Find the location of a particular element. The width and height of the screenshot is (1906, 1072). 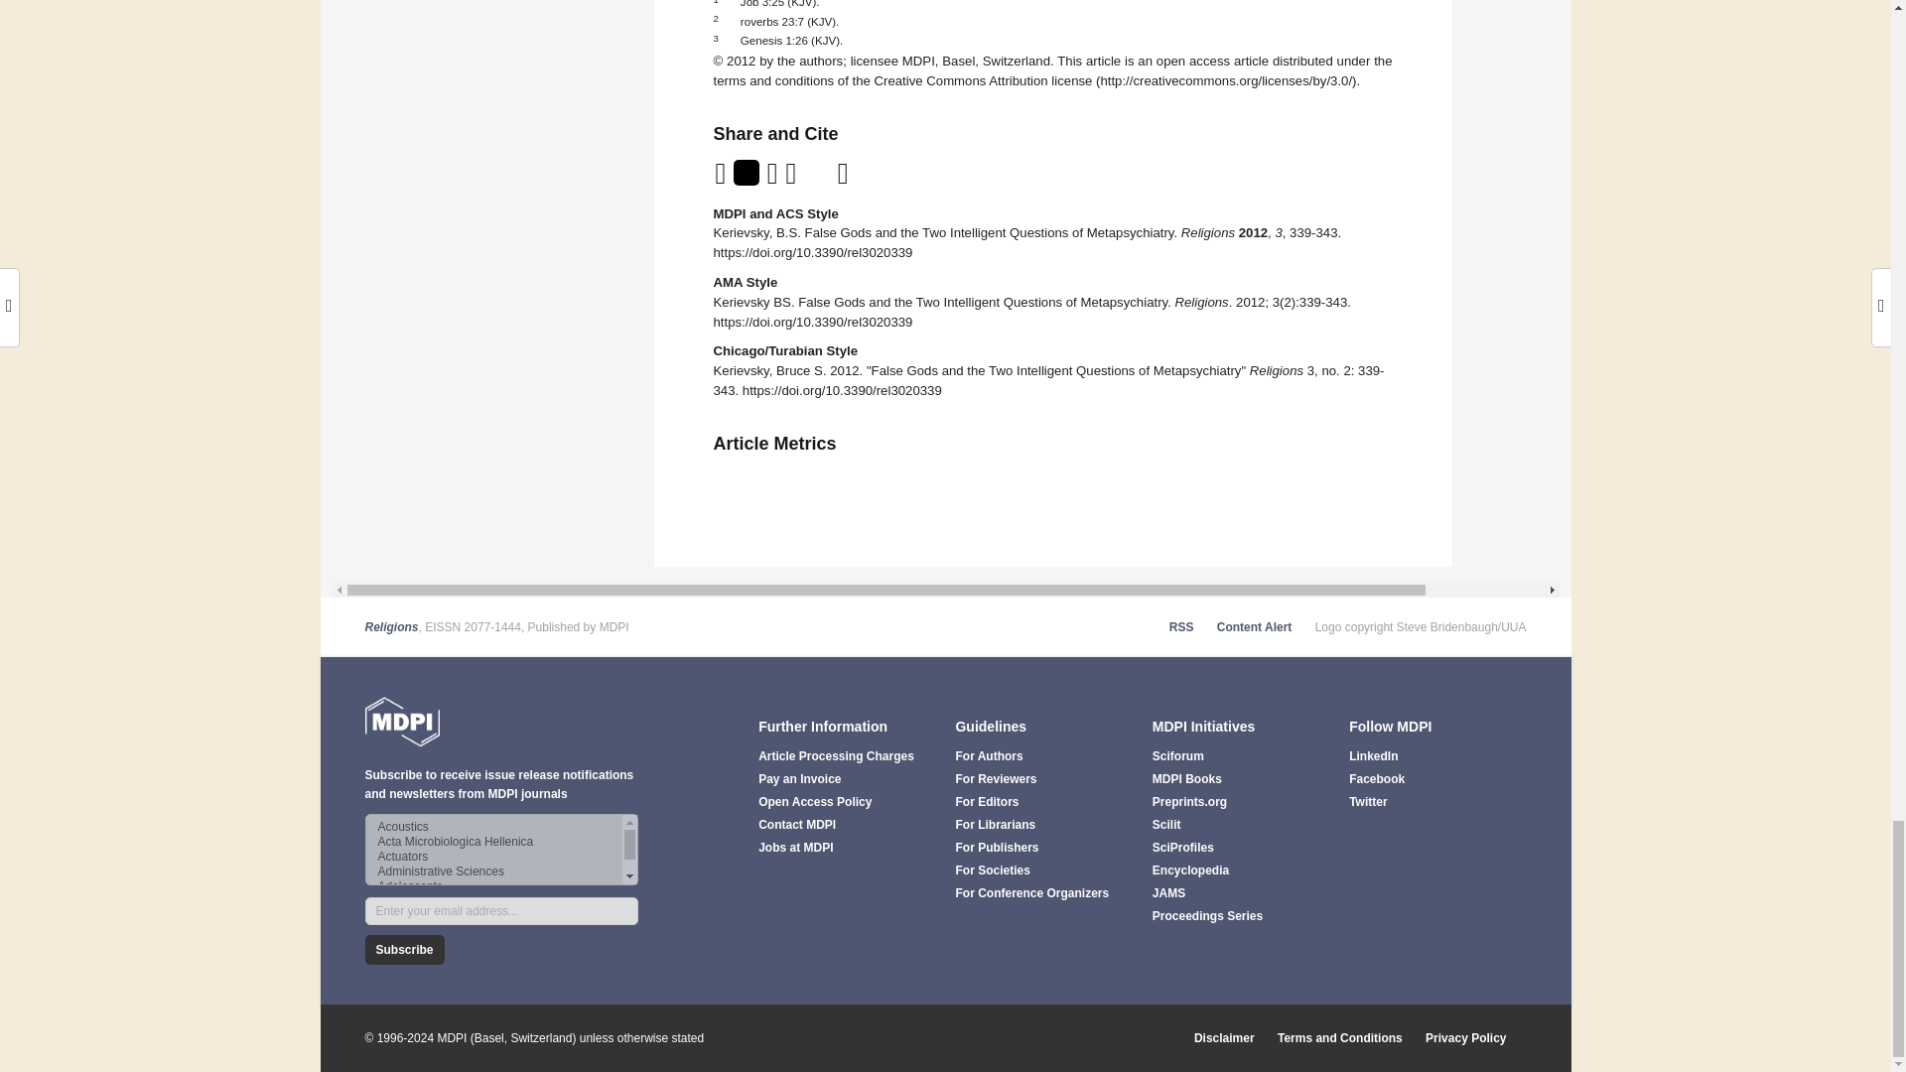

Reddit is located at coordinates (845, 179).